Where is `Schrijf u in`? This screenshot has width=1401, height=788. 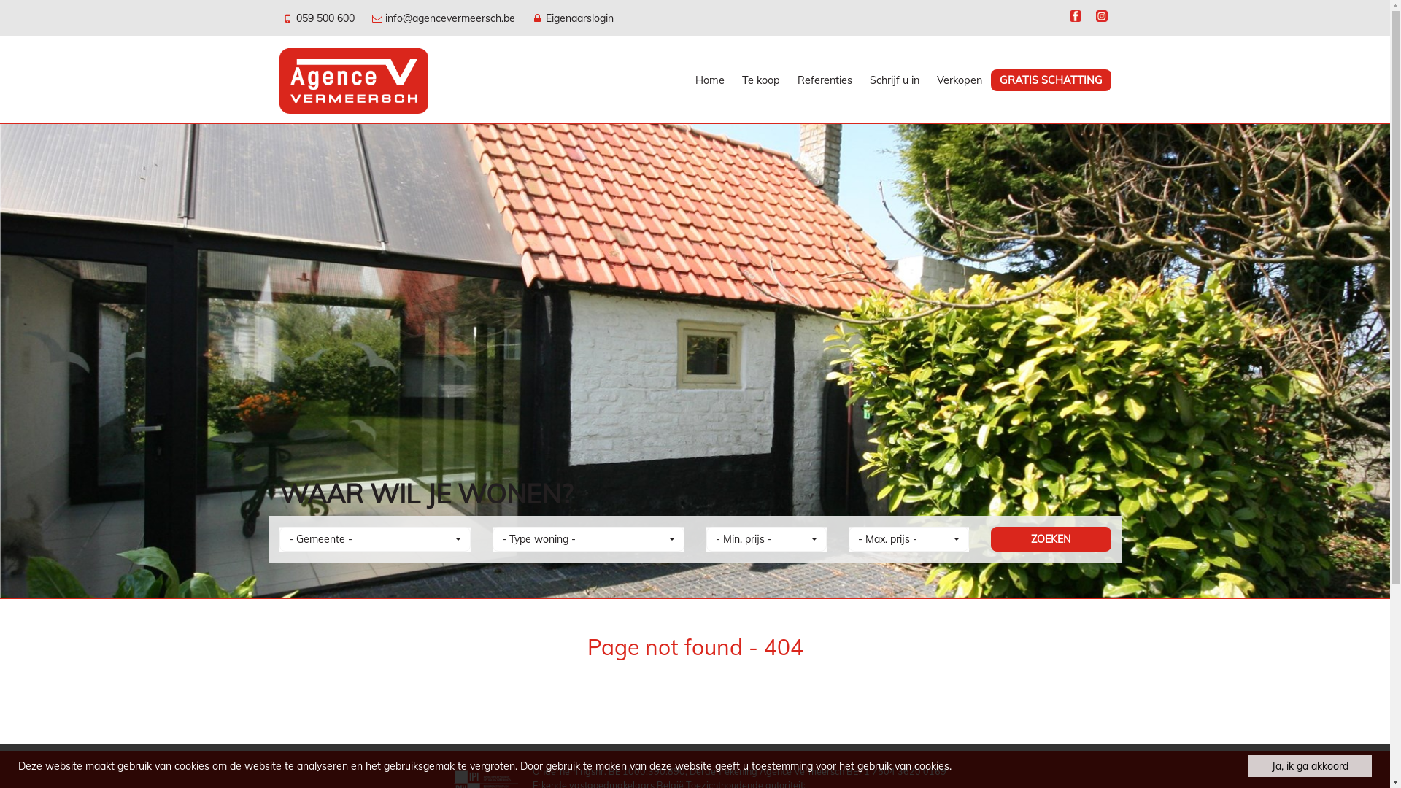
Schrijf u in is located at coordinates (895, 80).